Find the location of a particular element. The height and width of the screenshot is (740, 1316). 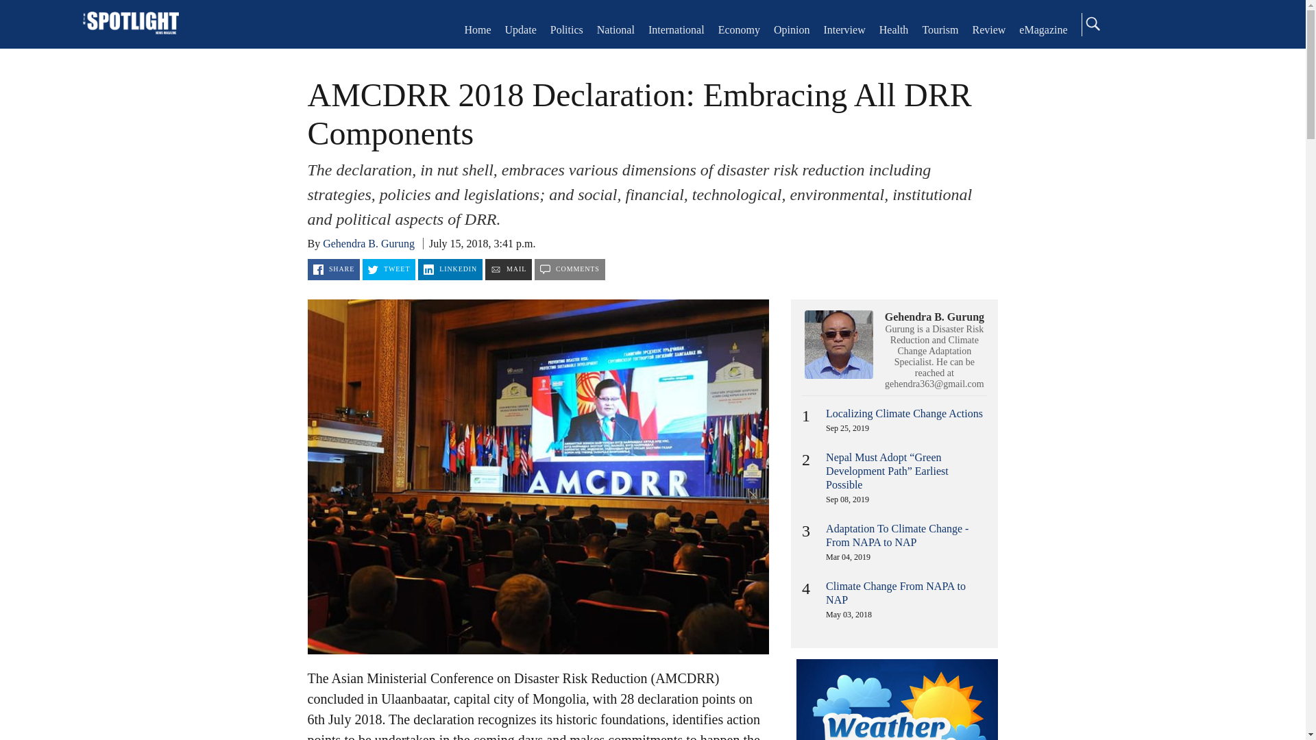

MAIL is located at coordinates (509, 270).